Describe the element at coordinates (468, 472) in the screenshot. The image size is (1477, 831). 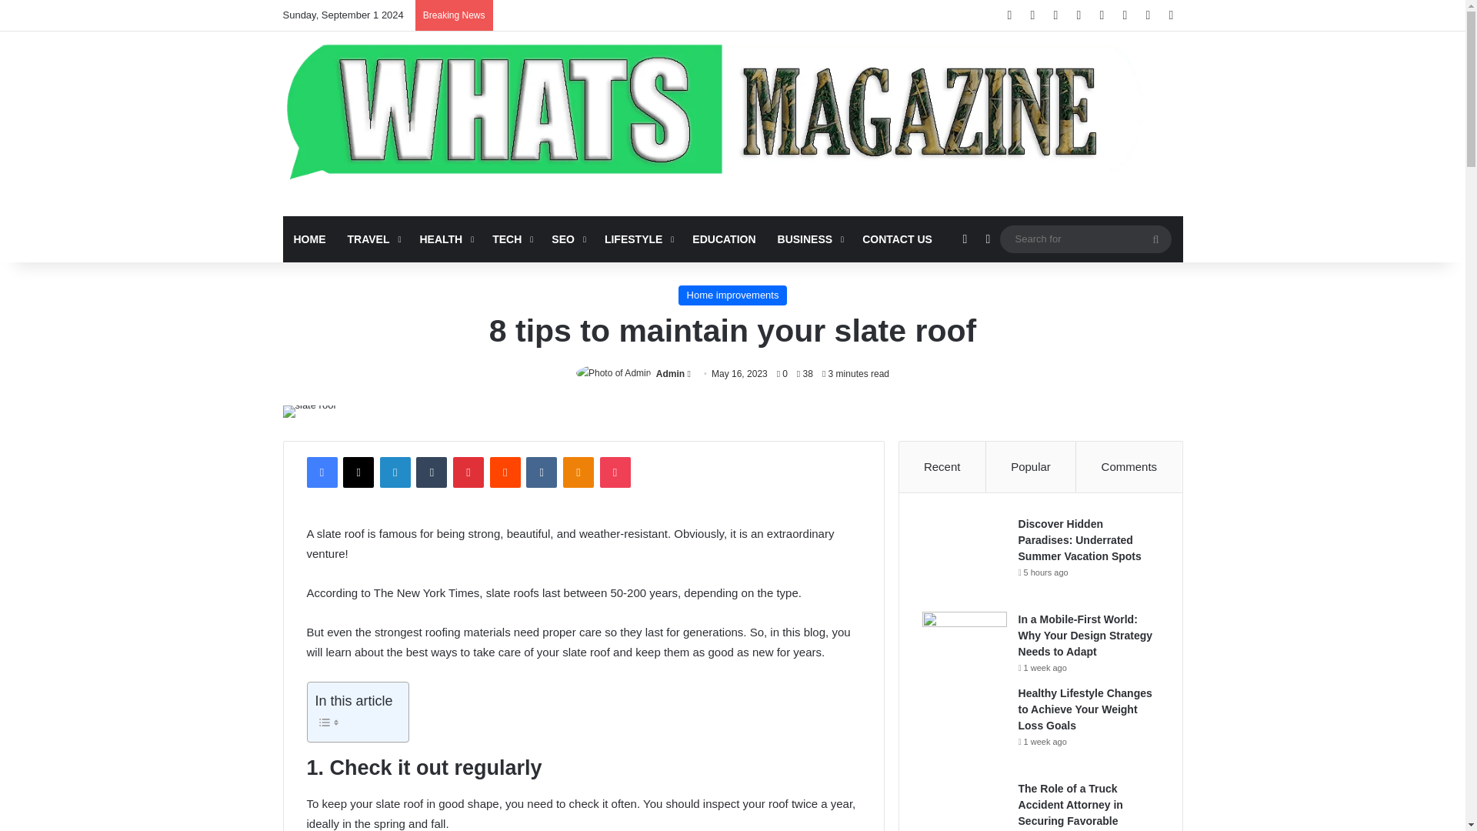
I see `Pinterest` at that location.